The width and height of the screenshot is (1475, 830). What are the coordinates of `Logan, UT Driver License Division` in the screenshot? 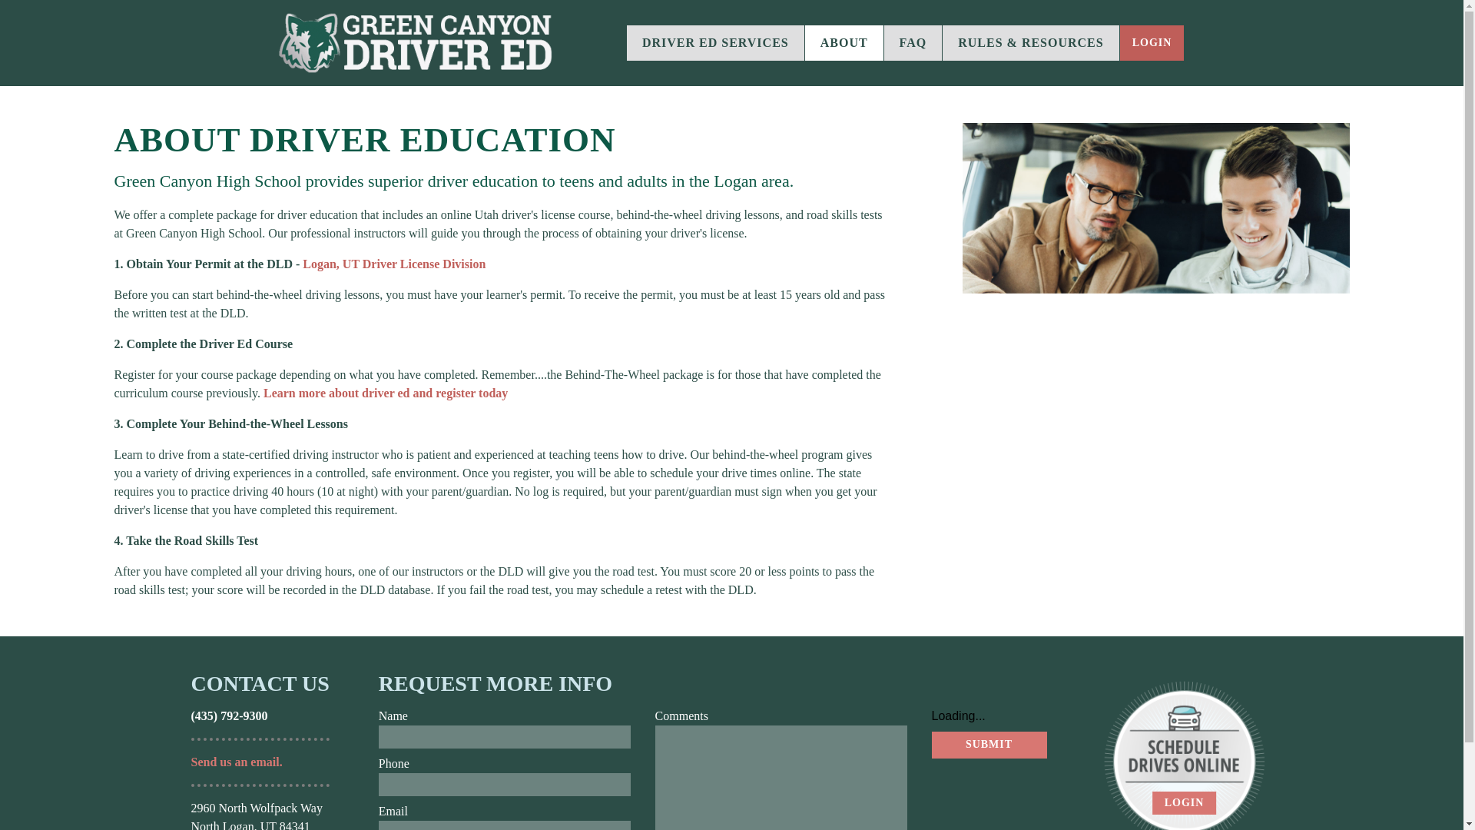 It's located at (393, 264).